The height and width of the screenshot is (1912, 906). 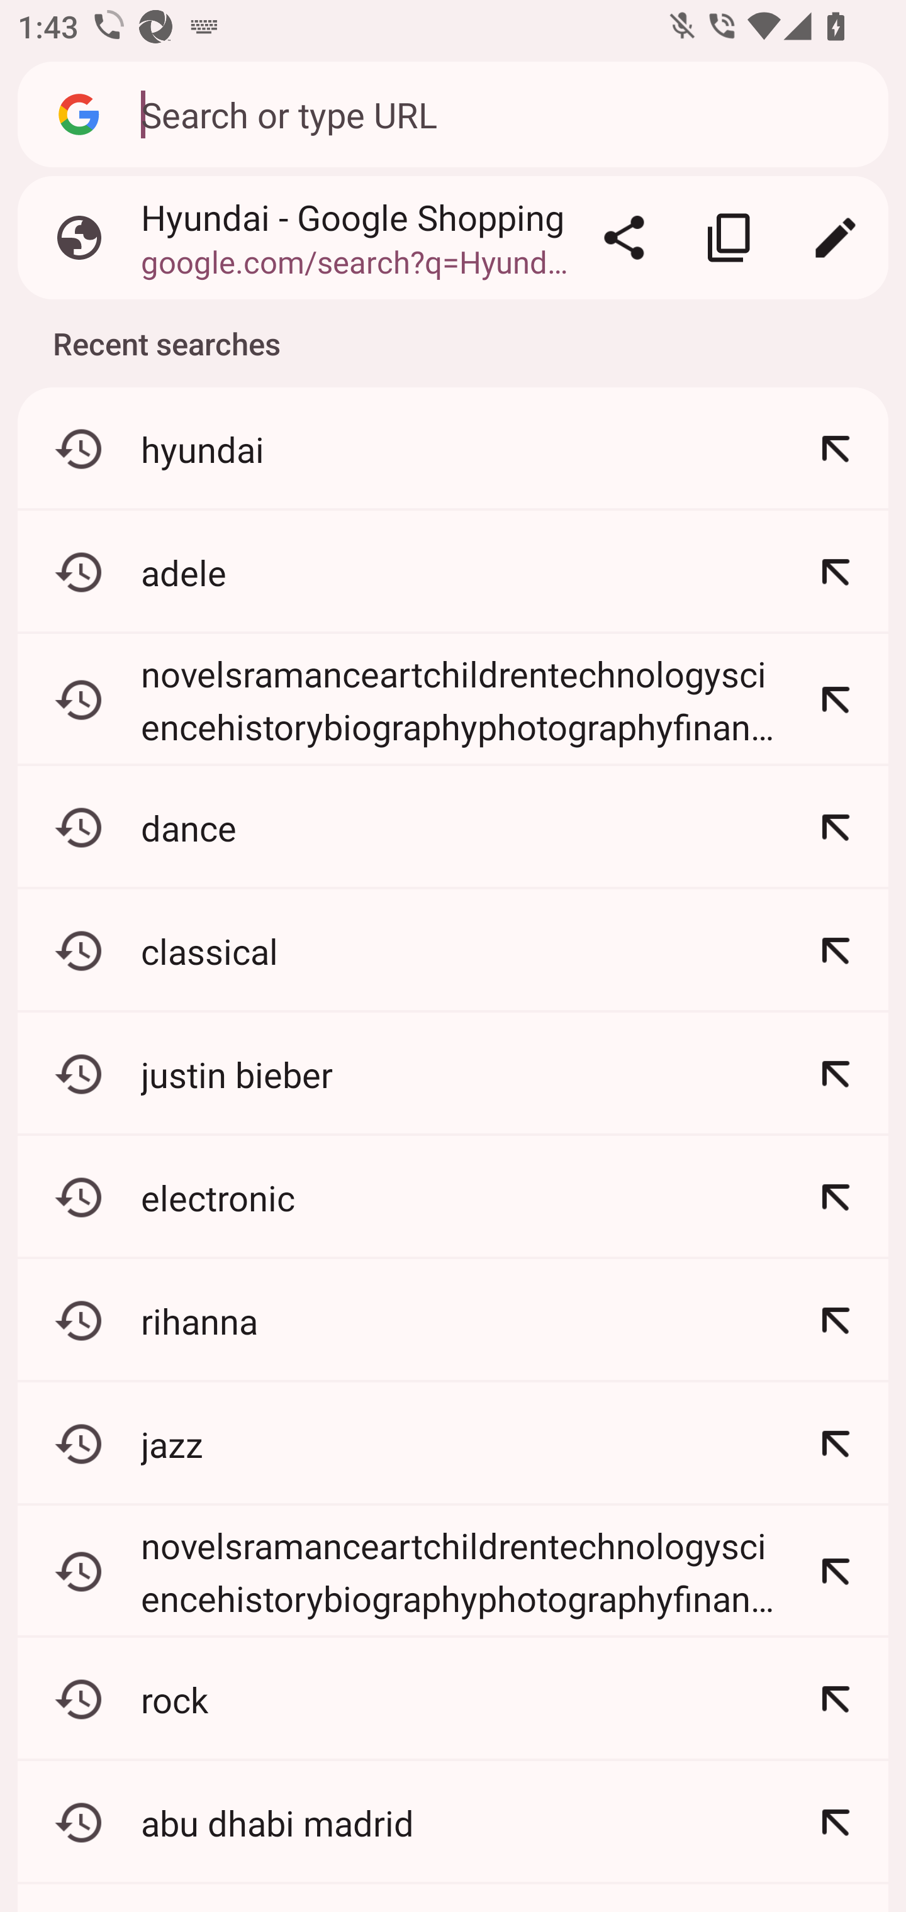 What do you see at coordinates (453, 1198) in the screenshot?
I see `electronic Refine: electronic` at bounding box center [453, 1198].